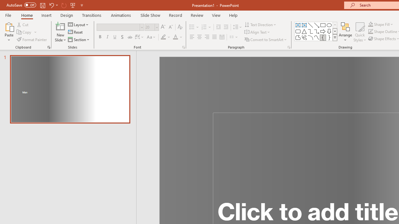  I want to click on Text Direction, so click(261, 24).